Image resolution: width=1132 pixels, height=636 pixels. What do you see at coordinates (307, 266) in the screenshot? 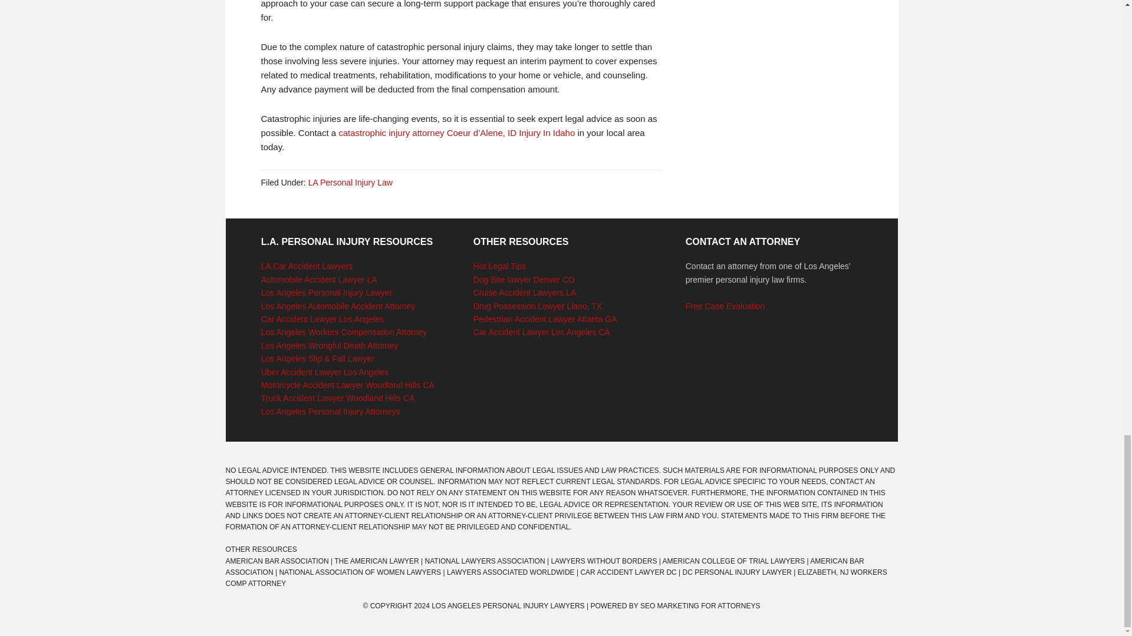
I see `LA Car Accident Lawyers` at bounding box center [307, 266].